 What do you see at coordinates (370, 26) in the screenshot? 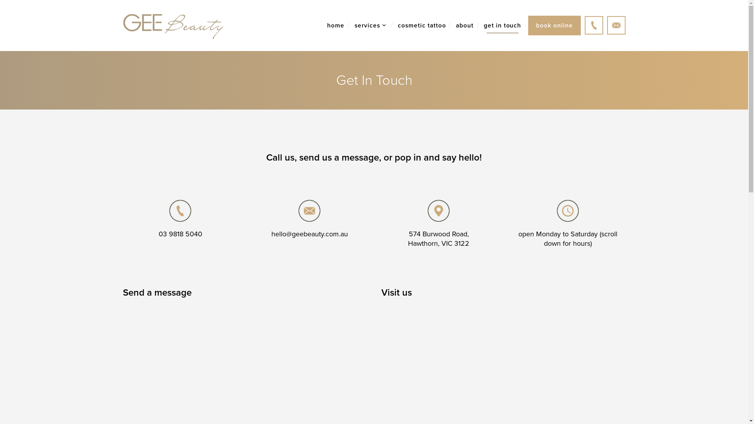
I see `services` at bounding box center [370, 26].